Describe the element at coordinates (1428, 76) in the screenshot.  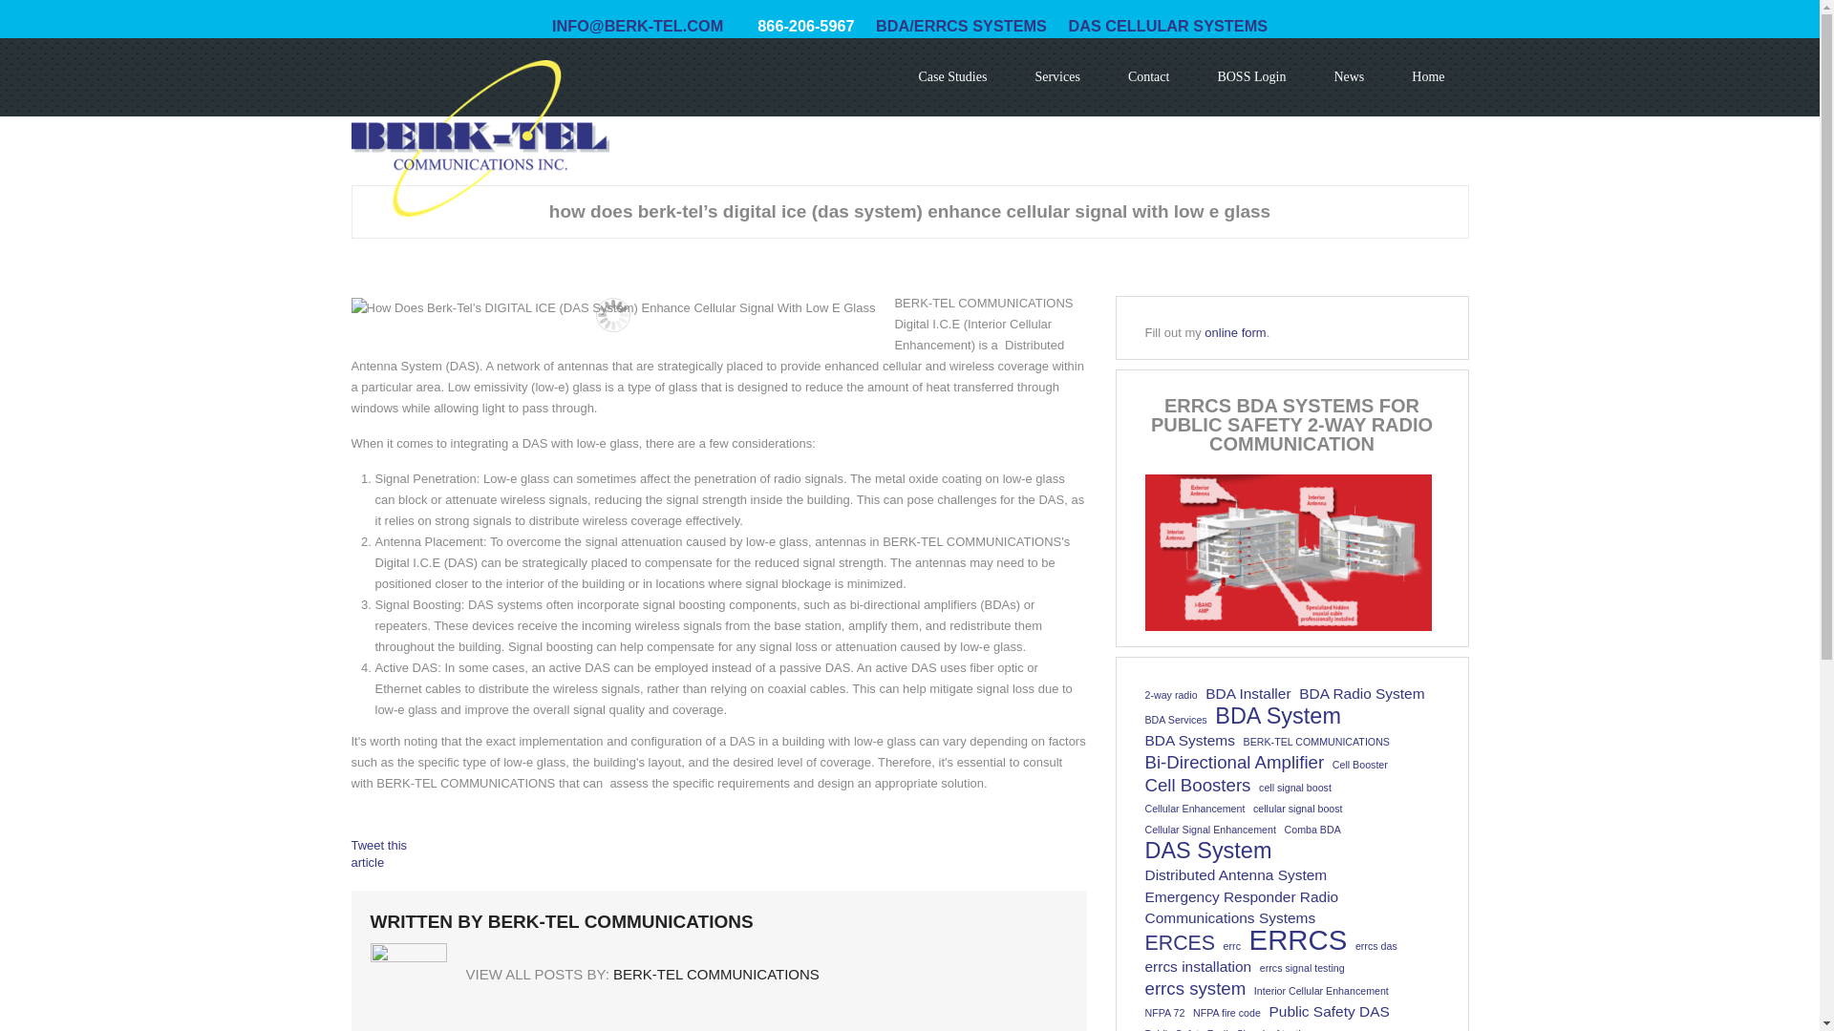
I see `Home` at that location.